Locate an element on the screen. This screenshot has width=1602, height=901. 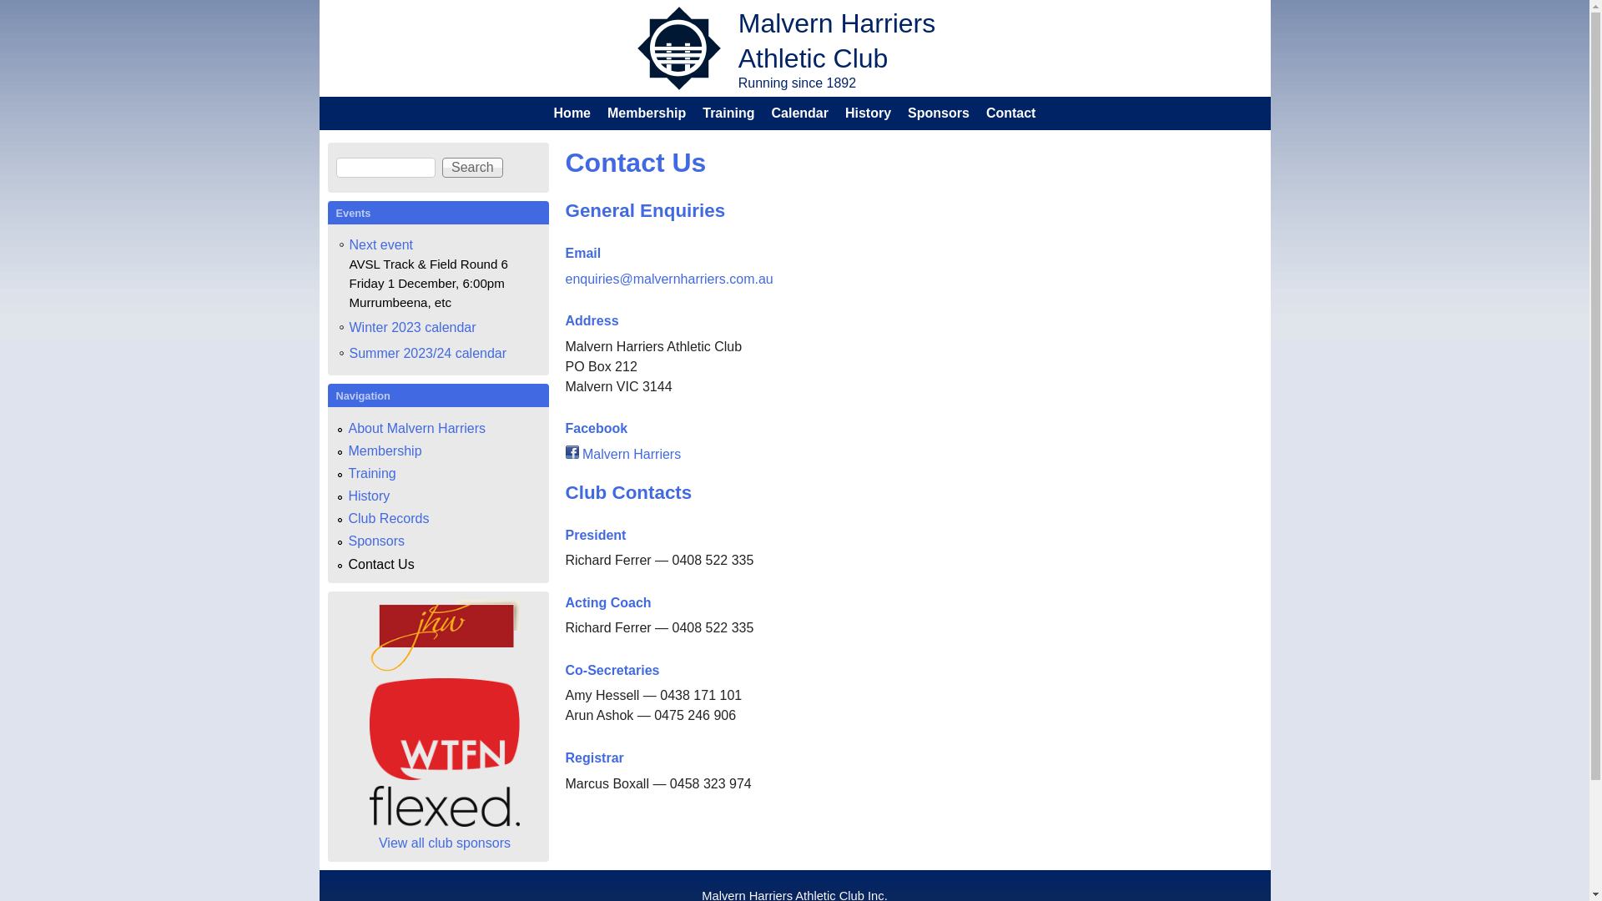
Club Records is located at coordinates (389, 518).